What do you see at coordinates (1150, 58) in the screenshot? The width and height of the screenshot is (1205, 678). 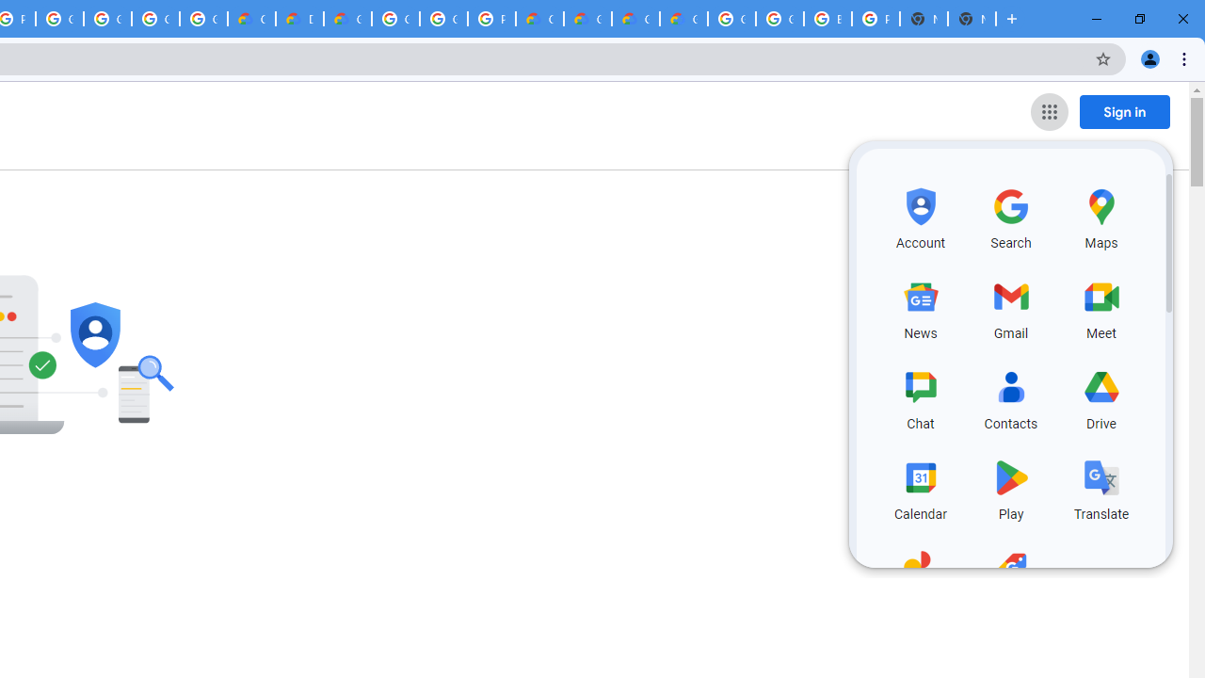 I see `You` at bounding box center [1150, 58].